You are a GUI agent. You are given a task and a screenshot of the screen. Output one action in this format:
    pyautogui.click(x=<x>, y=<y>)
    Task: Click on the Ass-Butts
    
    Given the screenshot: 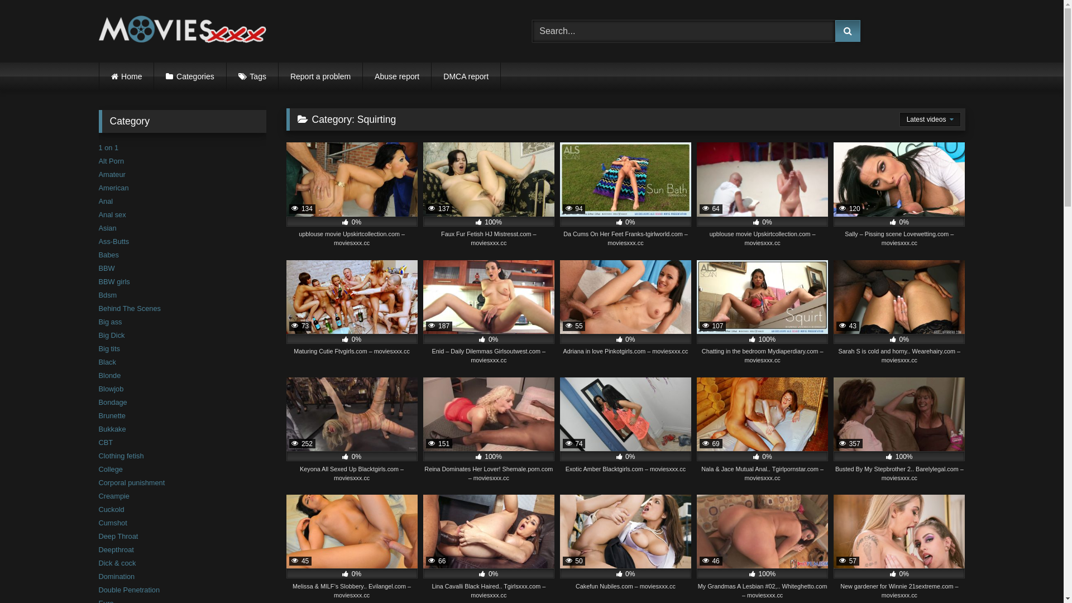 What is the action you would take?
    pyautogui.click(x=114, y=241)
    